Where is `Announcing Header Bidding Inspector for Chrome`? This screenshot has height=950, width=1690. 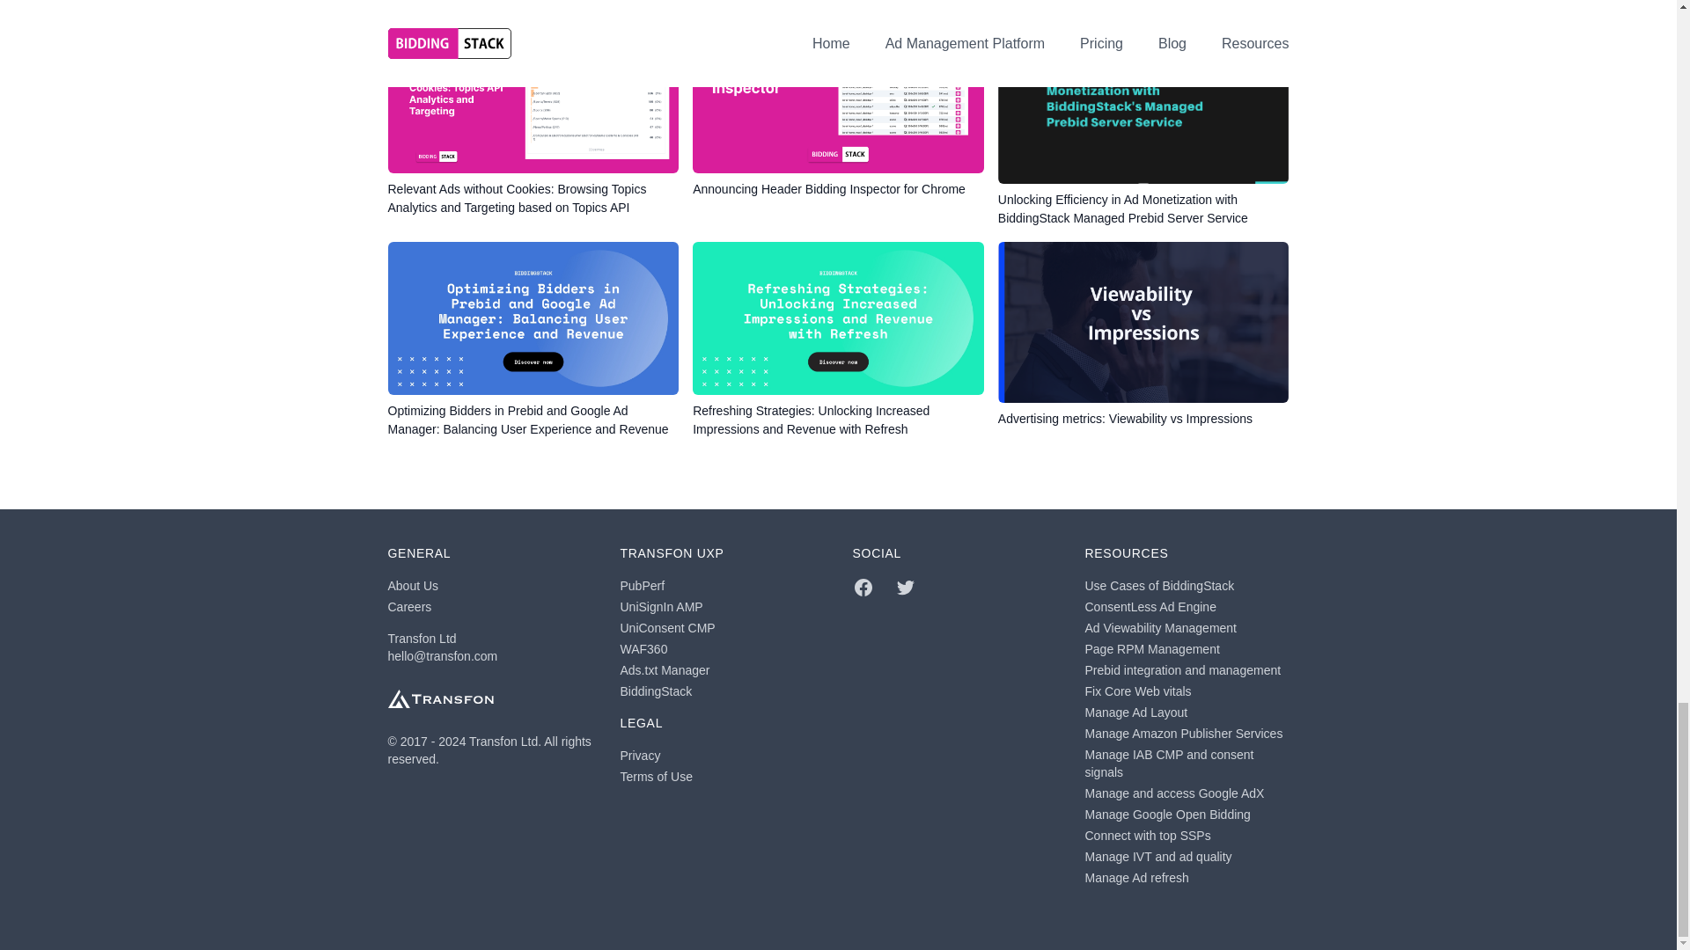
Announcing Header Bidding Inspector for Chrome is located at coordinates (838, 123).